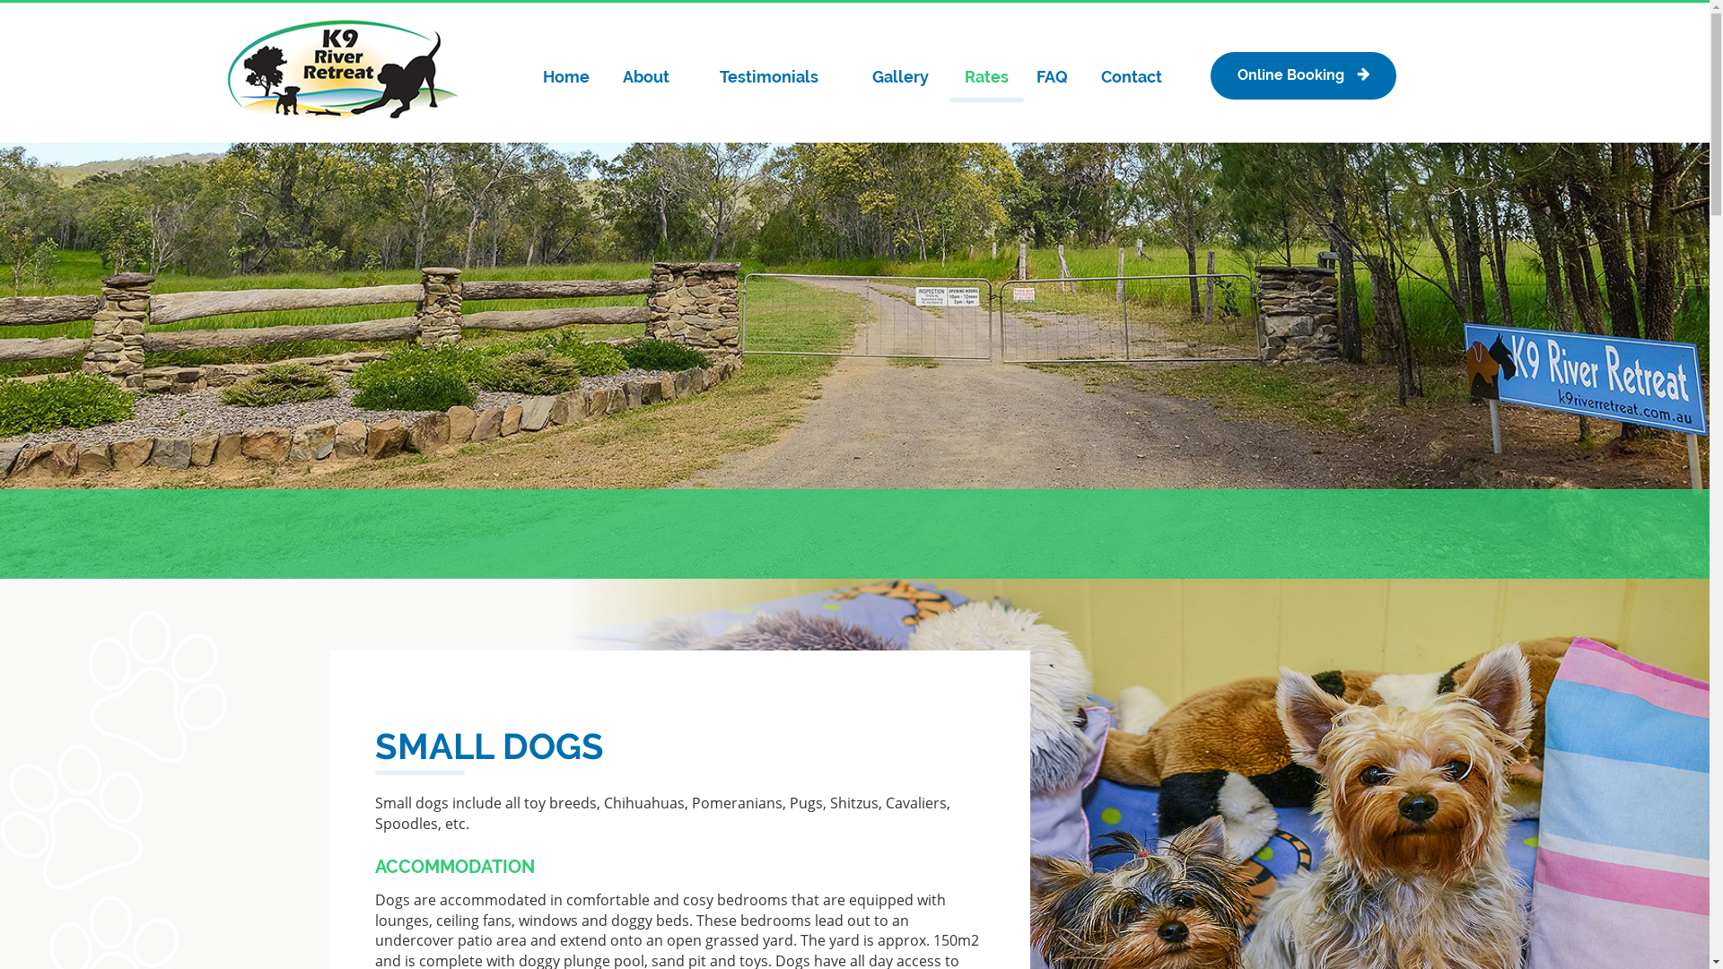  I want to click on Rates, so click(986, 77).